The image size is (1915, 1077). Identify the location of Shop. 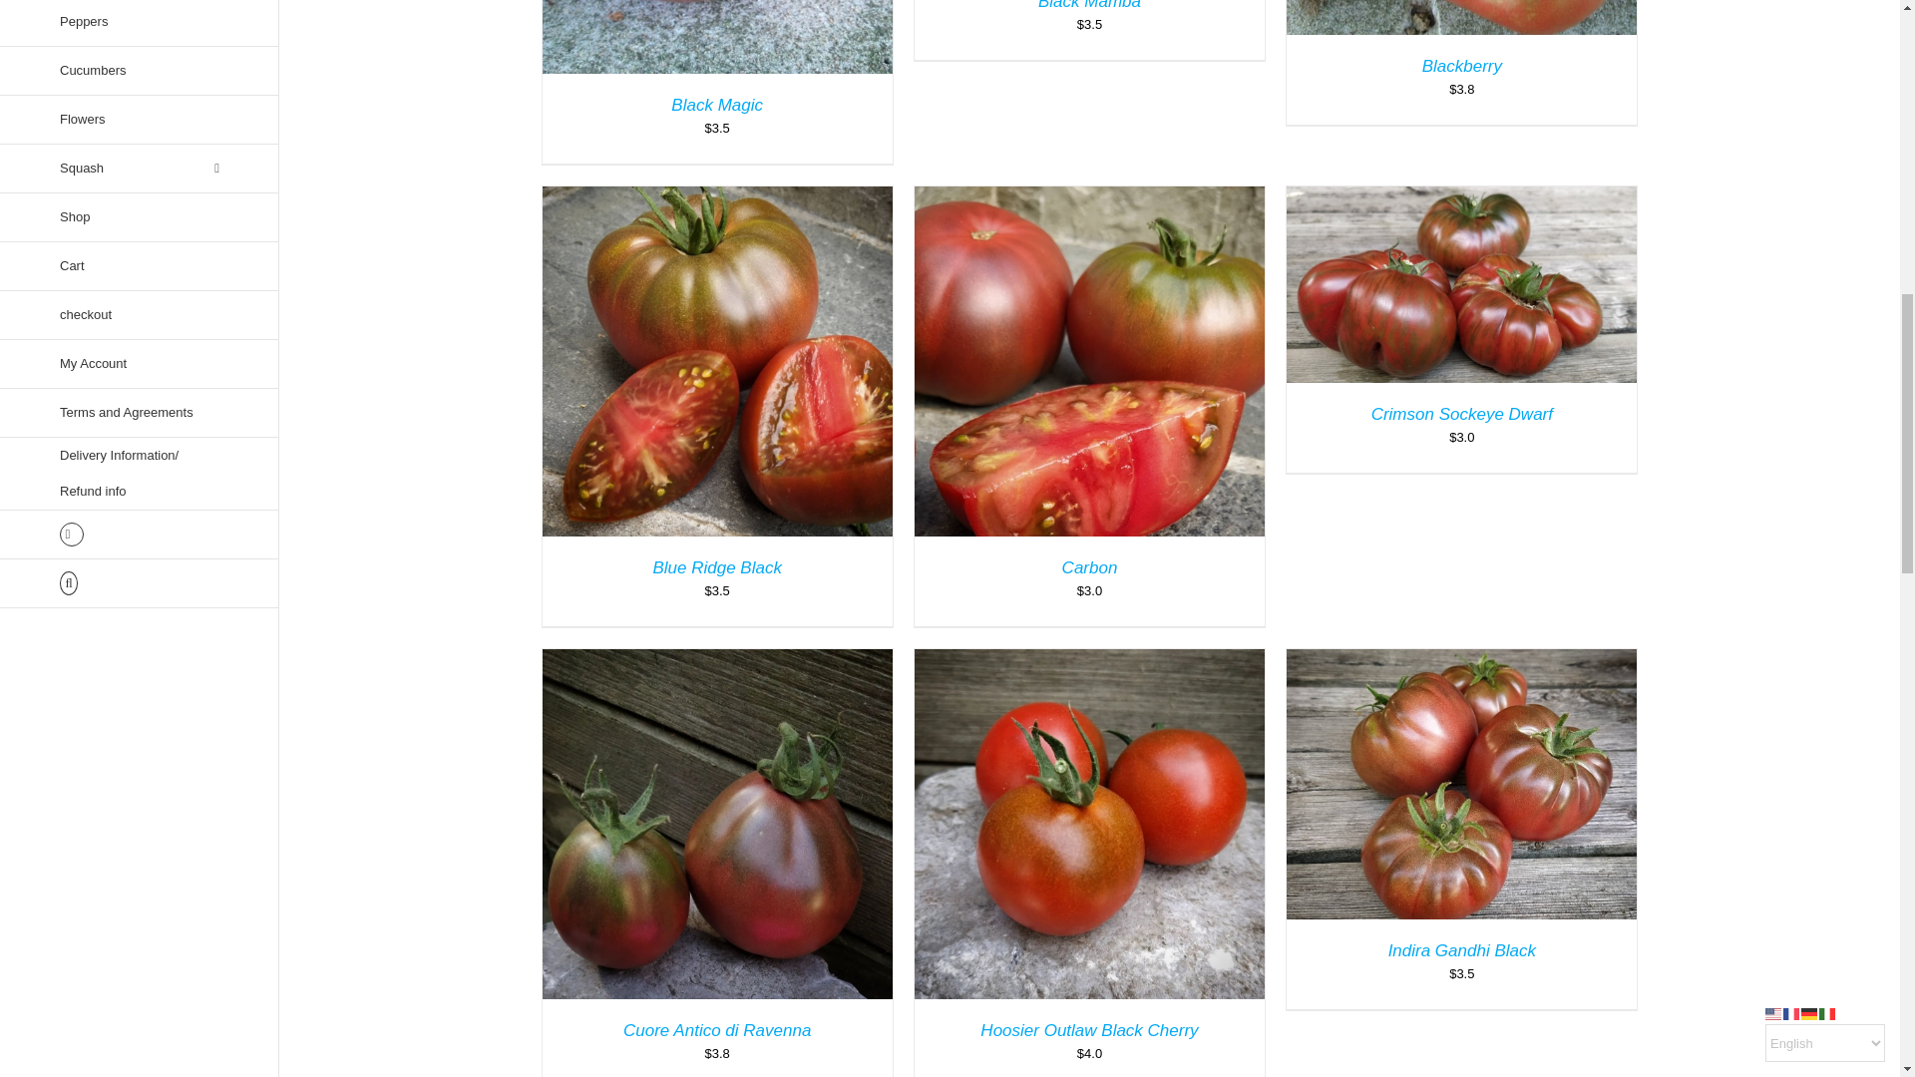
(140, 217).